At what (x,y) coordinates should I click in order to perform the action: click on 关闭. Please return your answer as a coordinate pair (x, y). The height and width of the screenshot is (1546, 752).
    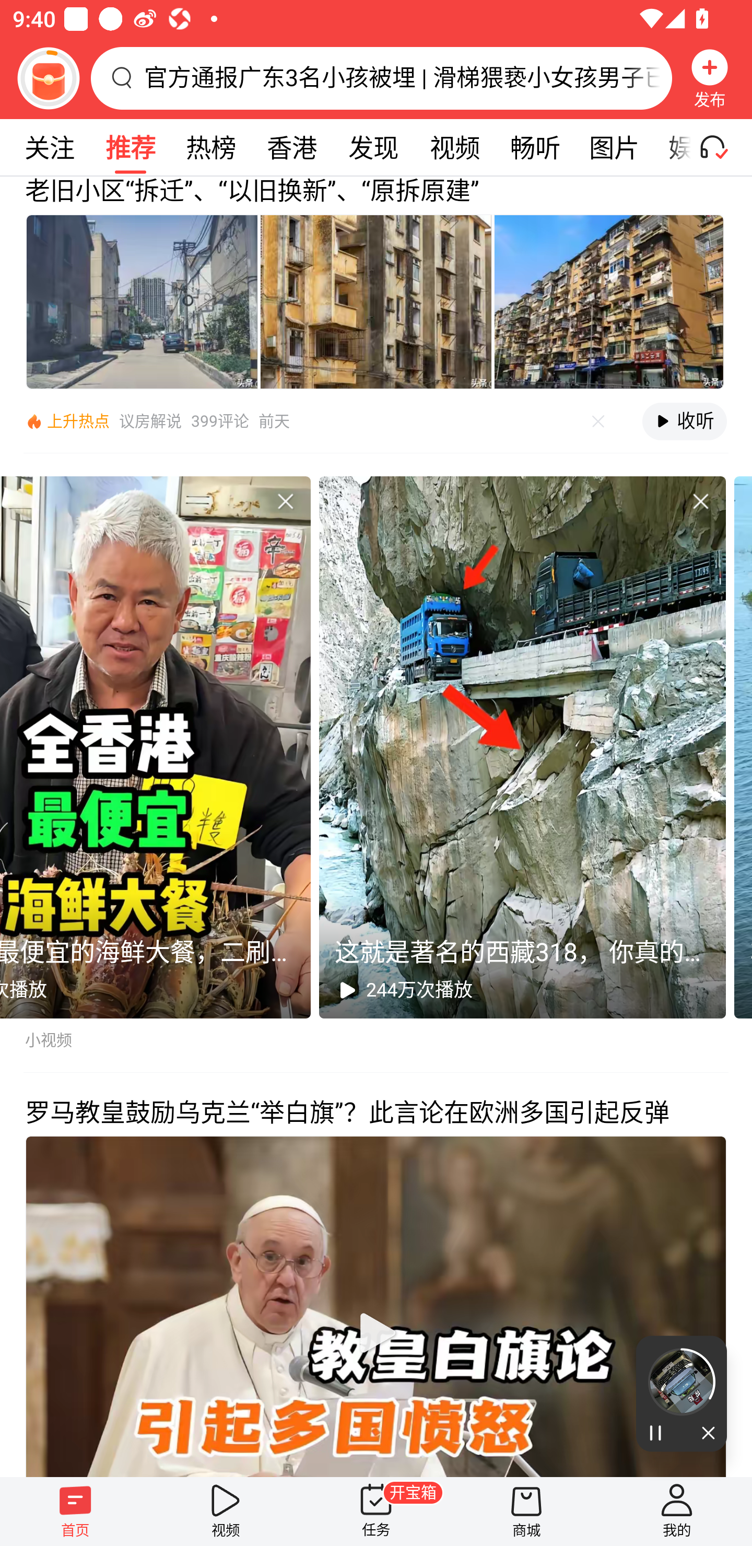
    Looking at the image, I should click on (704, 1434).